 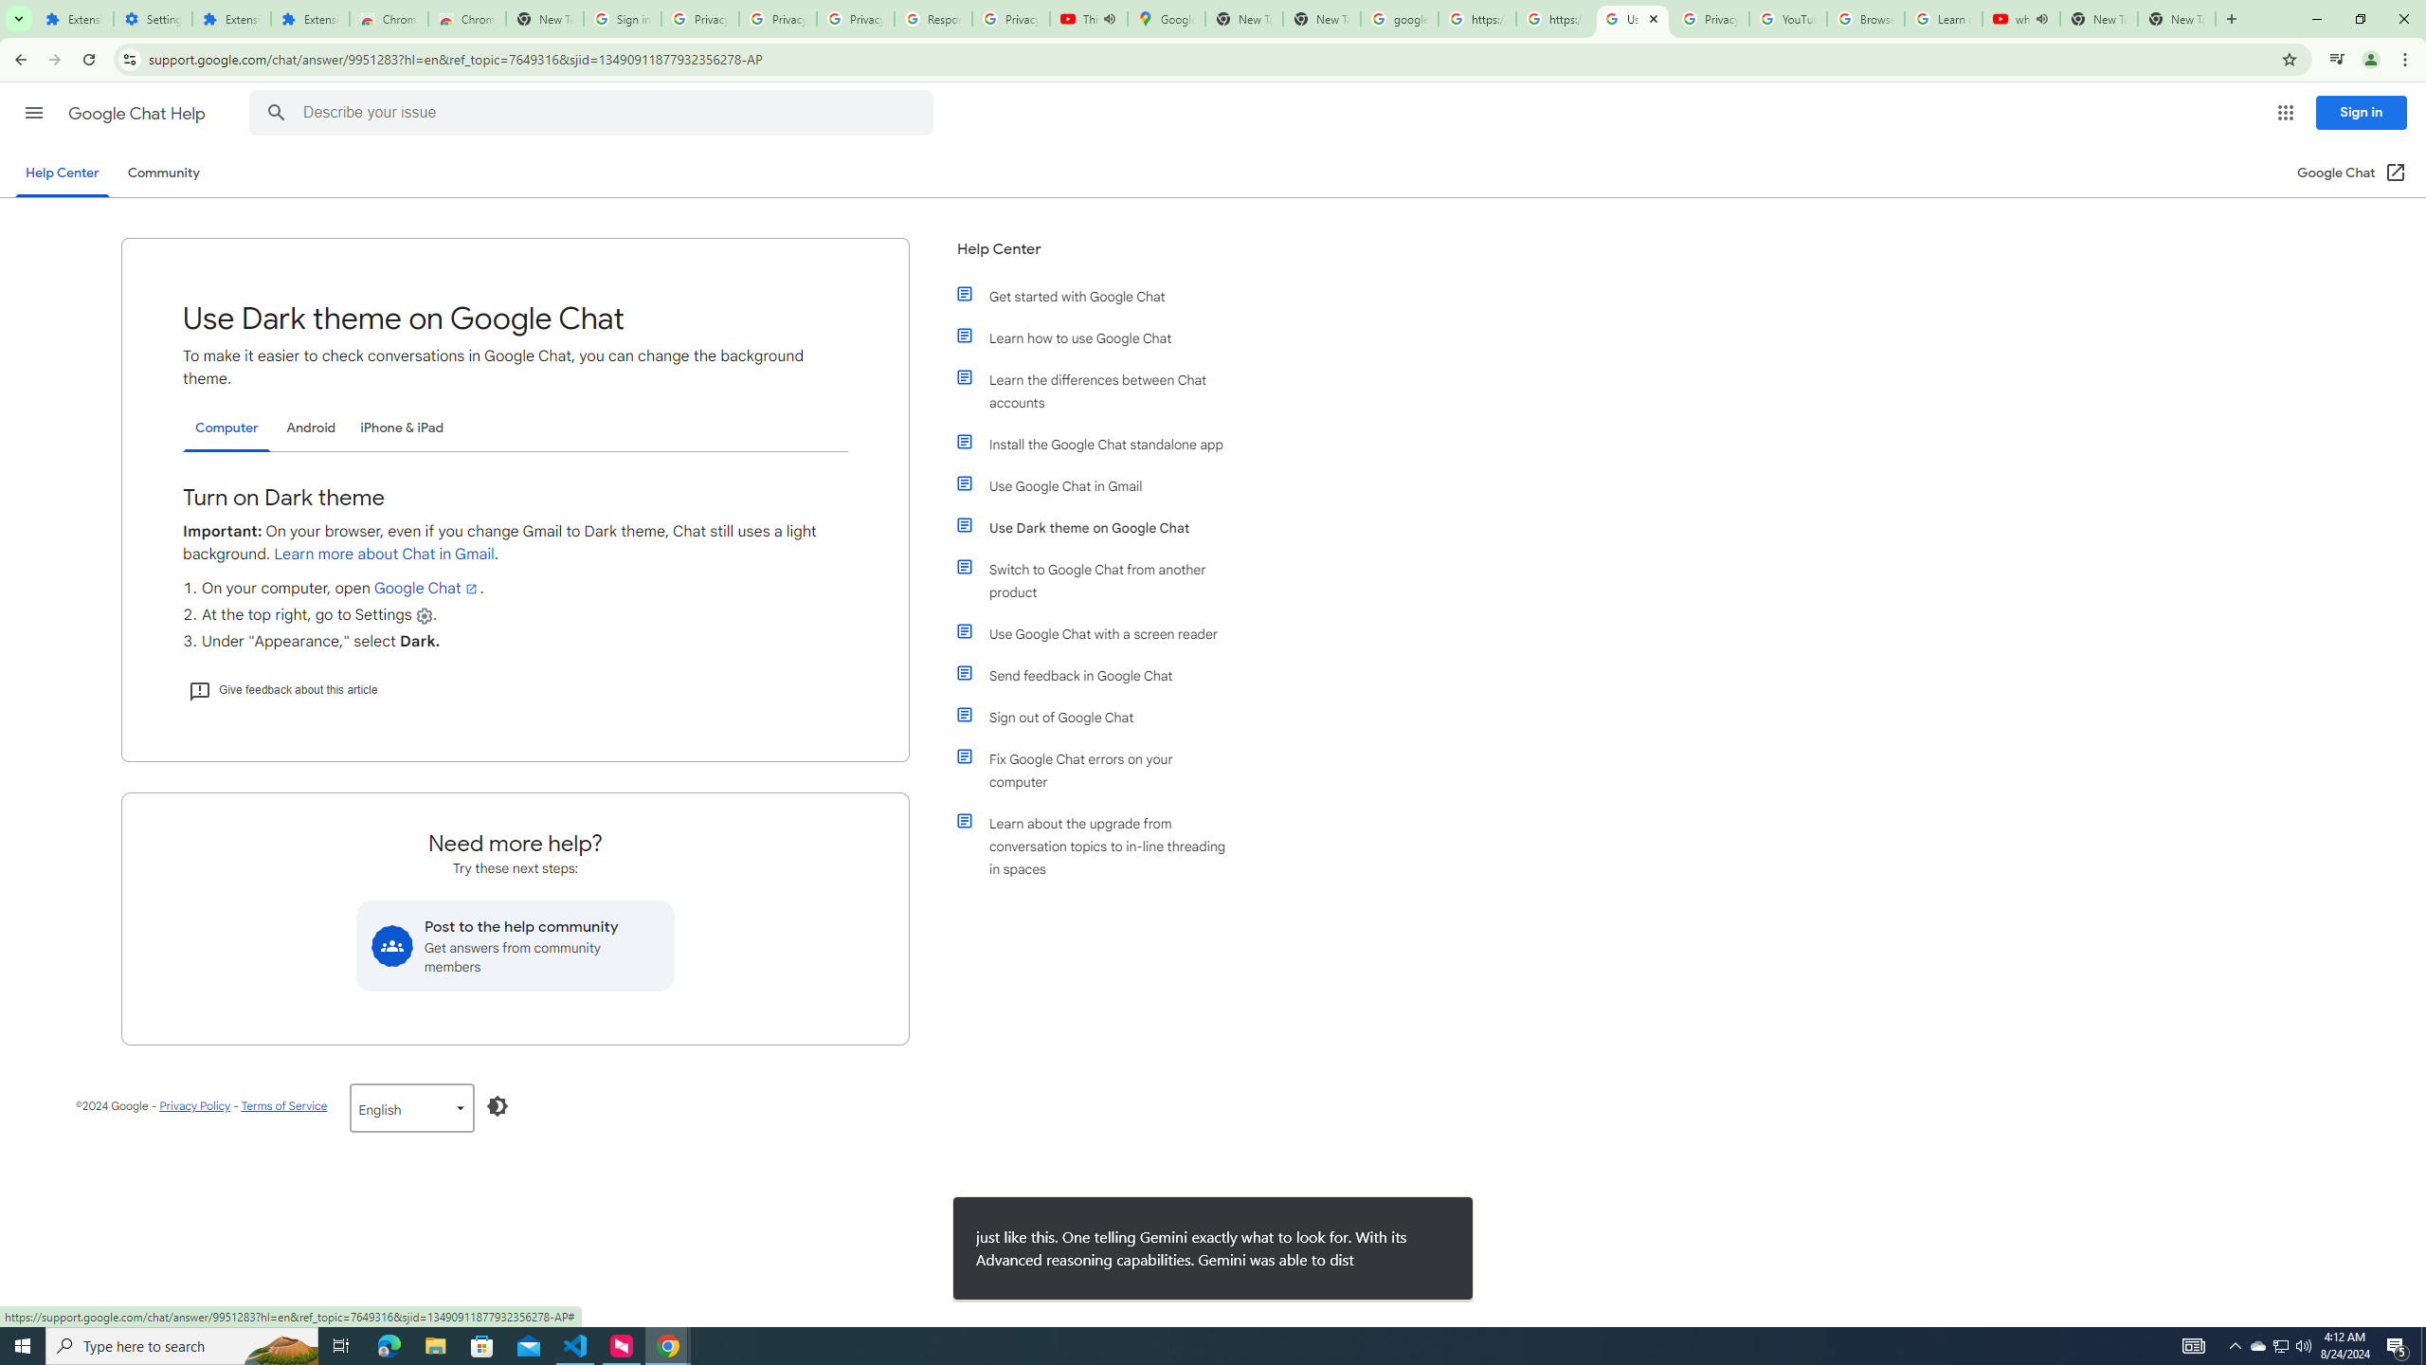 I want to click on Sign out of Google Chat, so click(x=1102, y=717).